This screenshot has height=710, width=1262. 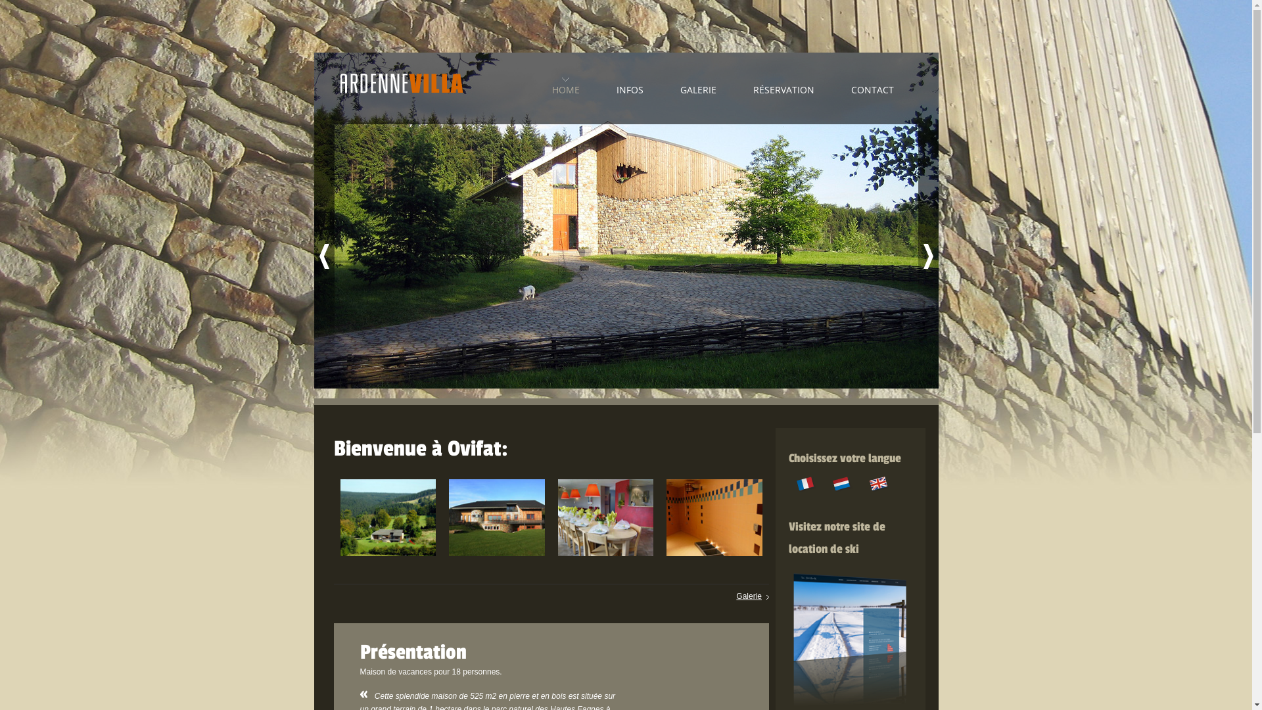 I want to click on HOME, so click(x=566, y=87).